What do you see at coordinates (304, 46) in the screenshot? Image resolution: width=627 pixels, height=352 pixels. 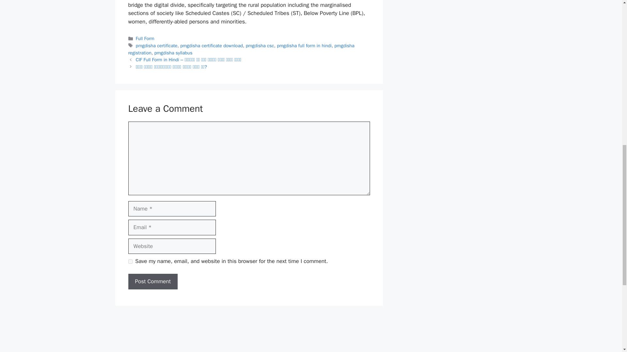 I see `pmgdisha full form in hindi` at bounding box center [304, 46].